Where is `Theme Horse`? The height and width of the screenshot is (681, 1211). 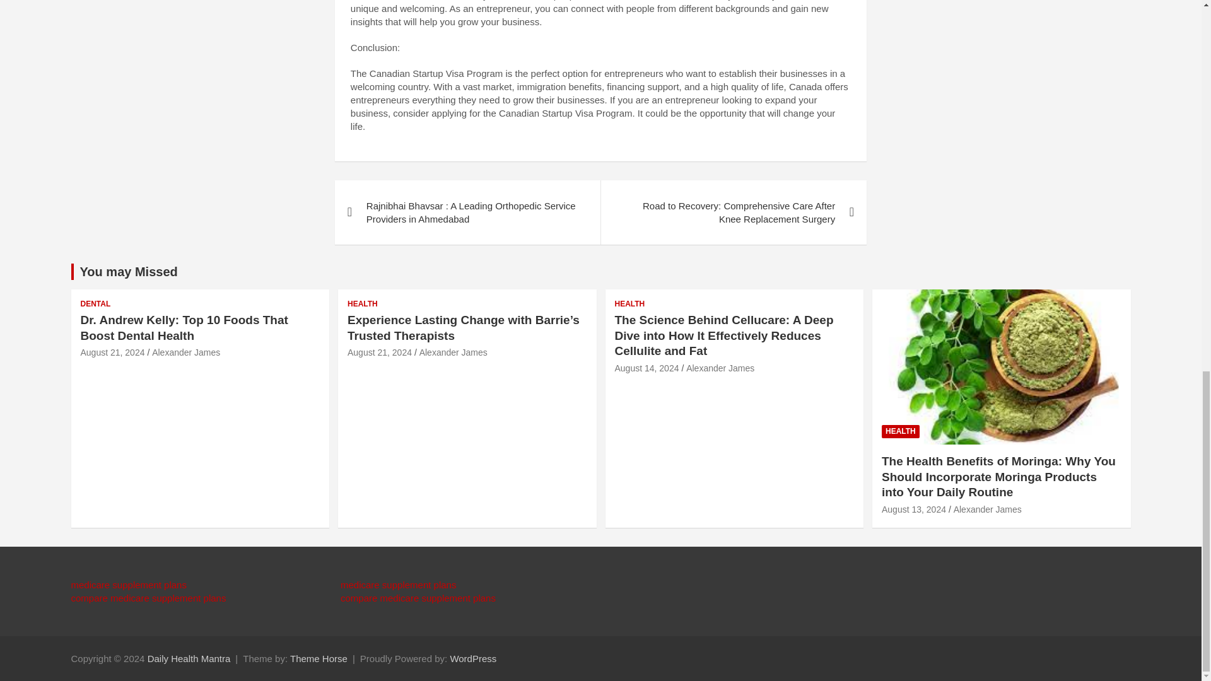 Theme Horse is located at coordinates (319, 657).